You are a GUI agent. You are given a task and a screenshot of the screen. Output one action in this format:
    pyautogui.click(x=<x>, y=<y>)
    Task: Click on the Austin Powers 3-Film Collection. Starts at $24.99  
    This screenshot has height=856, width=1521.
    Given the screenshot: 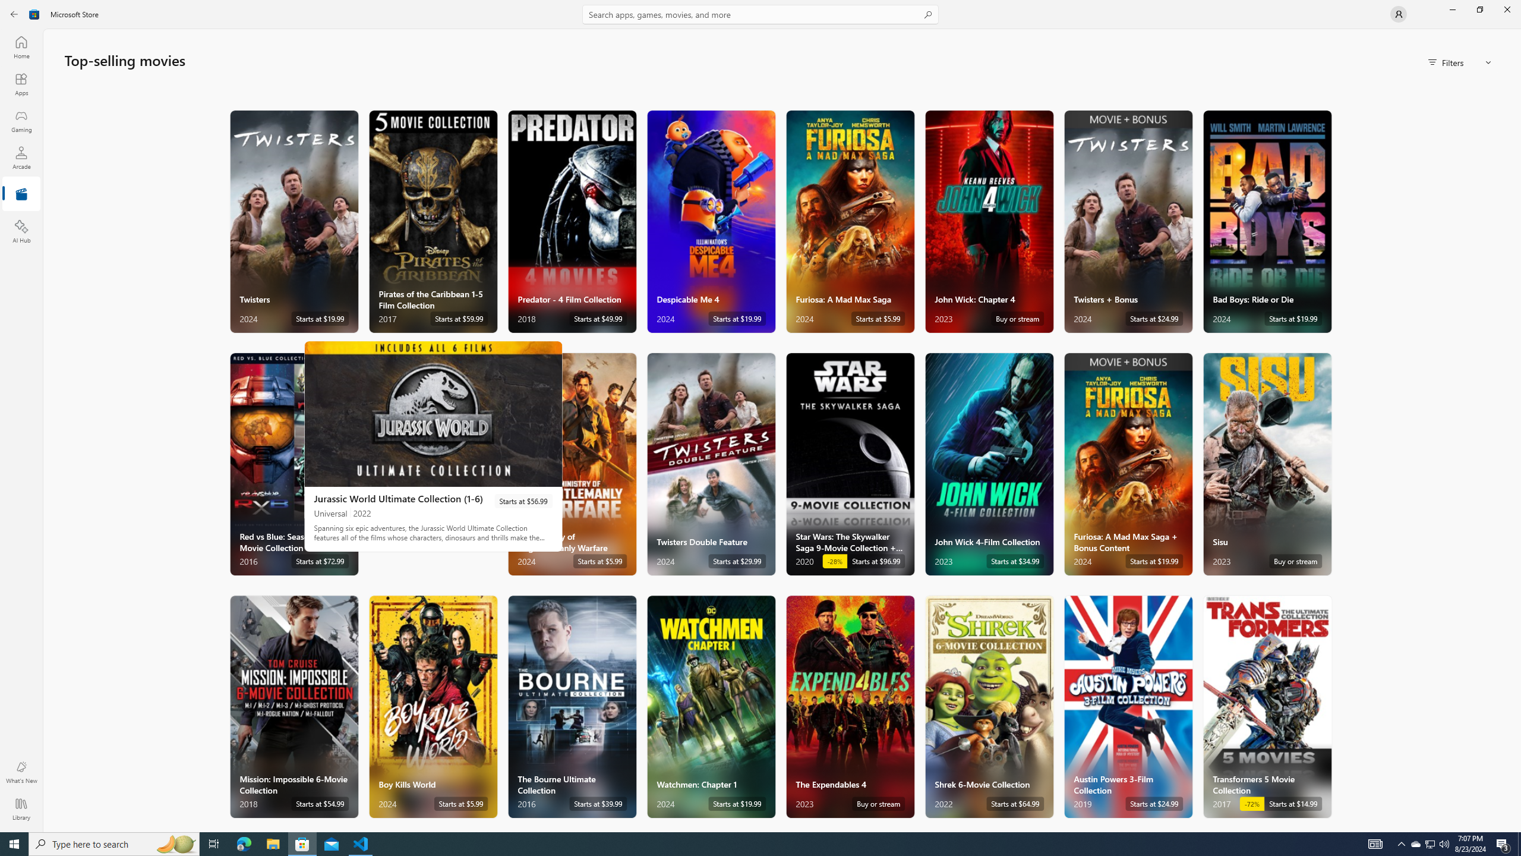 What is the action you would take?
    pyautogui.click(x=1128, y=706)
    